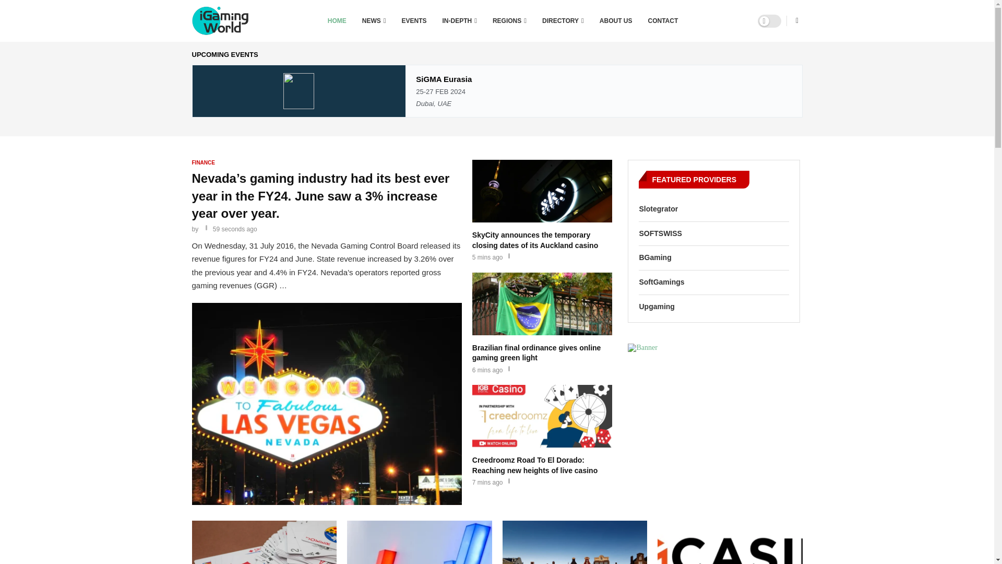 This screenshot has width=1002, height=564. I want to click on Brazilian final ordinance gives online gaming green light, so click(542, 324).